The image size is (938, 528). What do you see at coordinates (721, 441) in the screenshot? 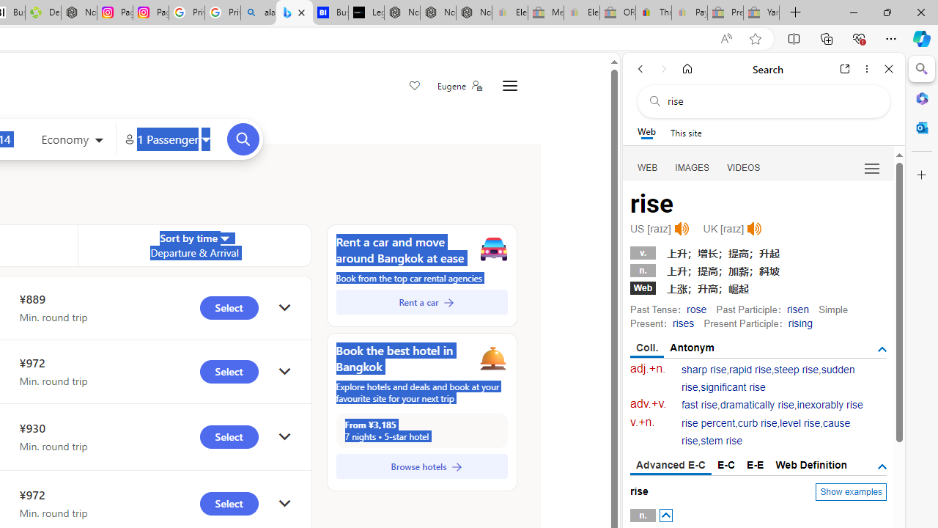
I see `stem rise` at bounding box center [721, 441].